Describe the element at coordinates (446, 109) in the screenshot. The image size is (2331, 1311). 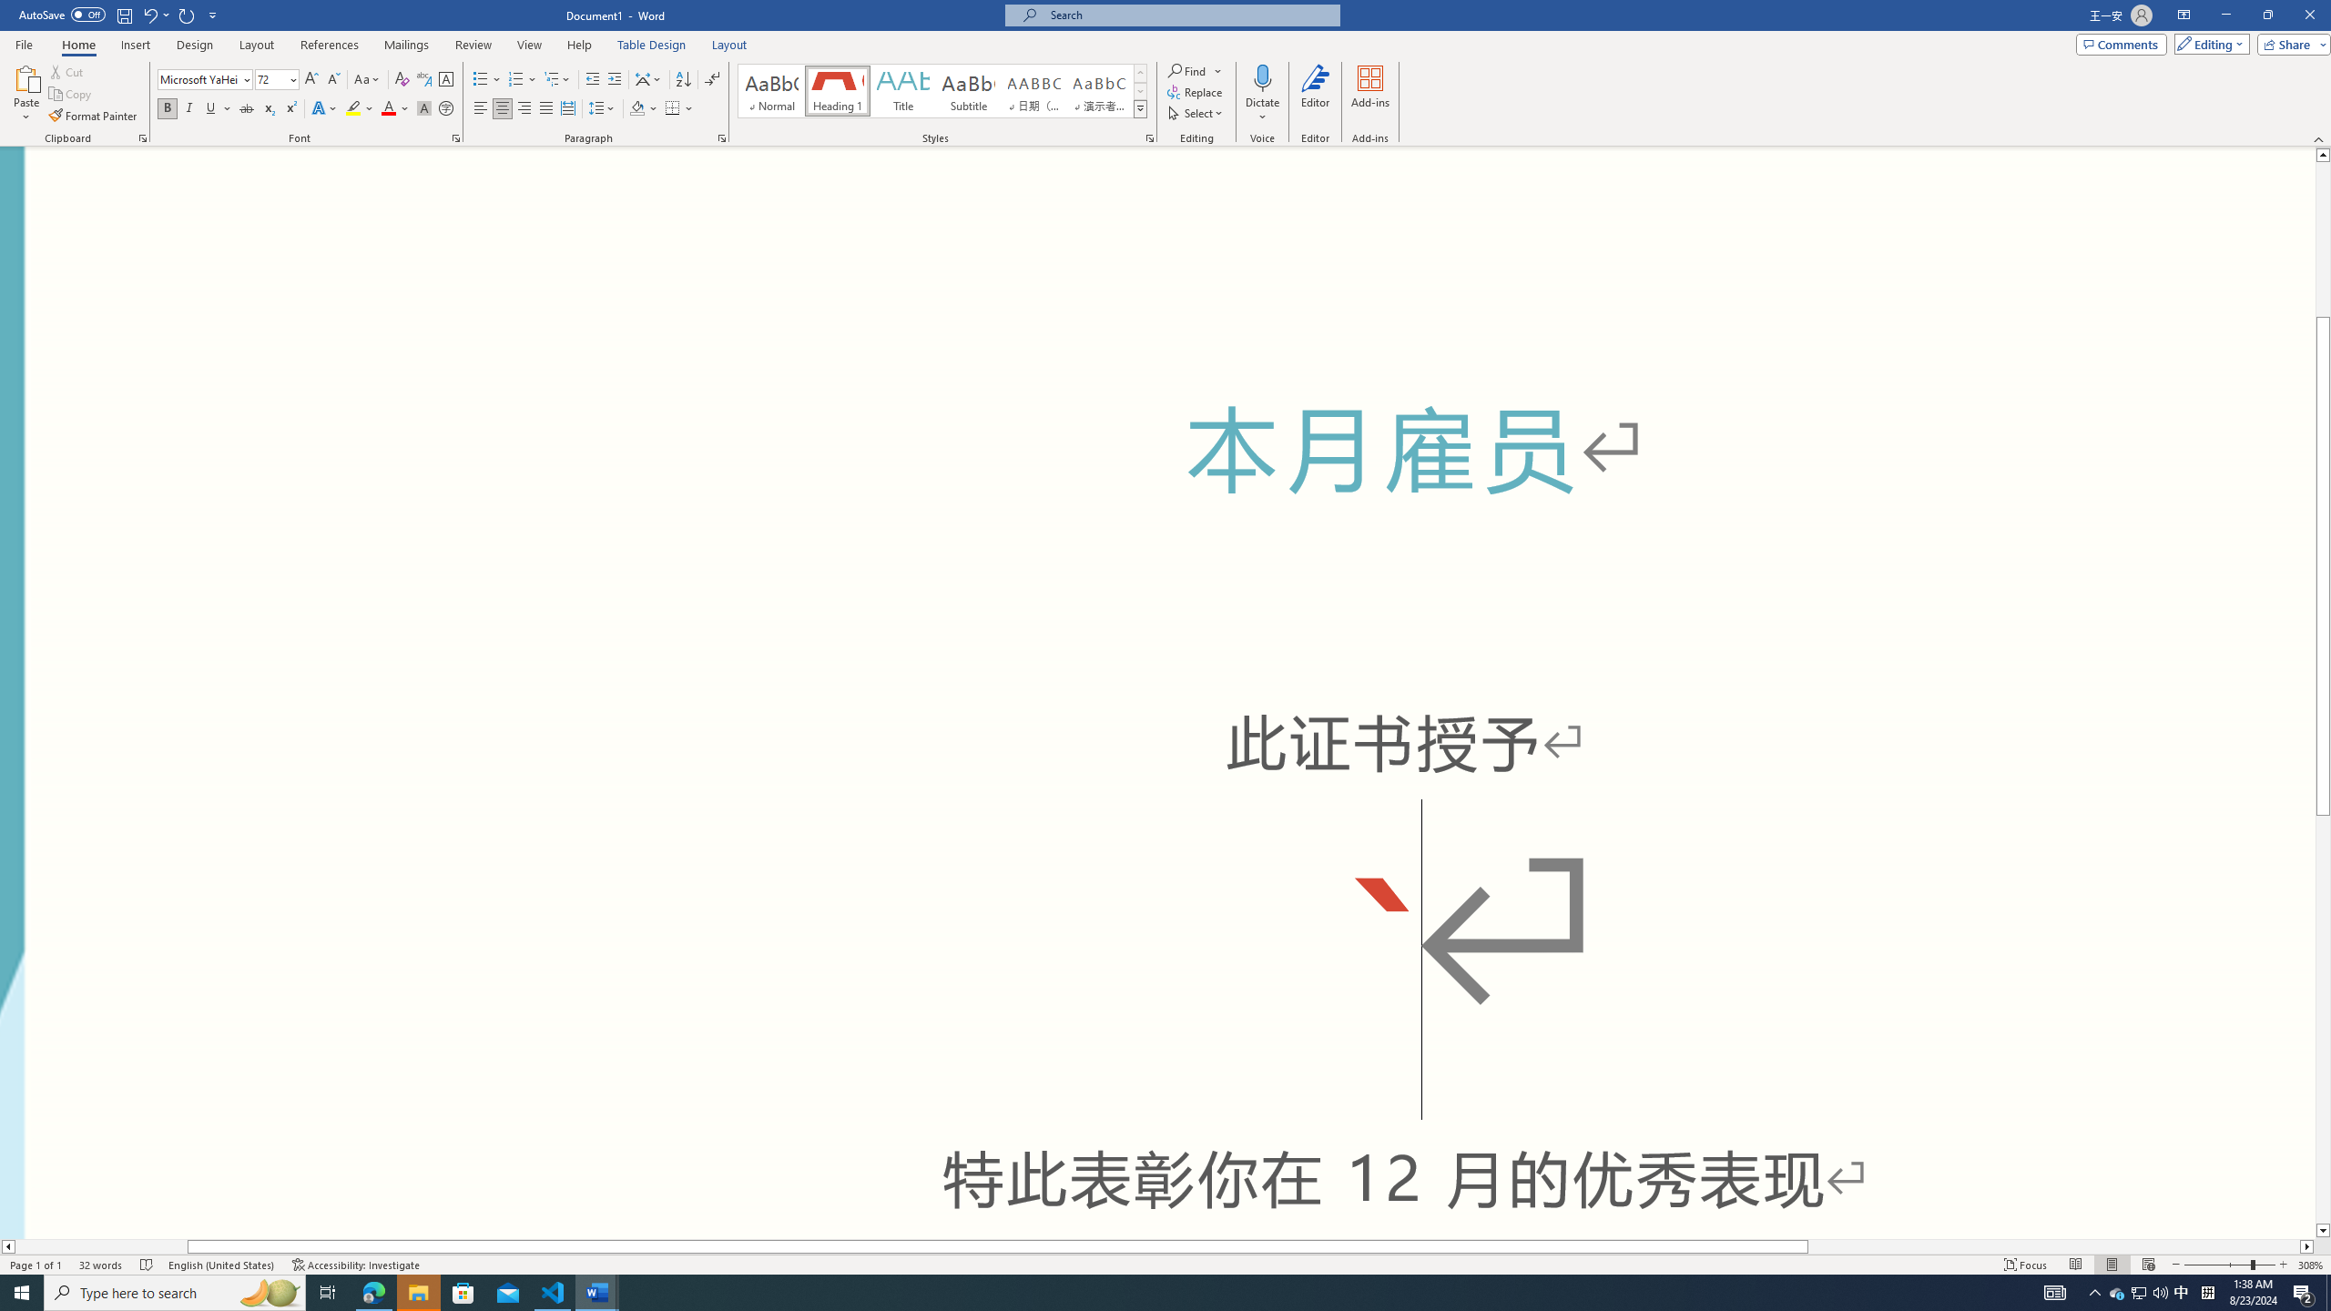
I see `Enclose Characters...` at that location.